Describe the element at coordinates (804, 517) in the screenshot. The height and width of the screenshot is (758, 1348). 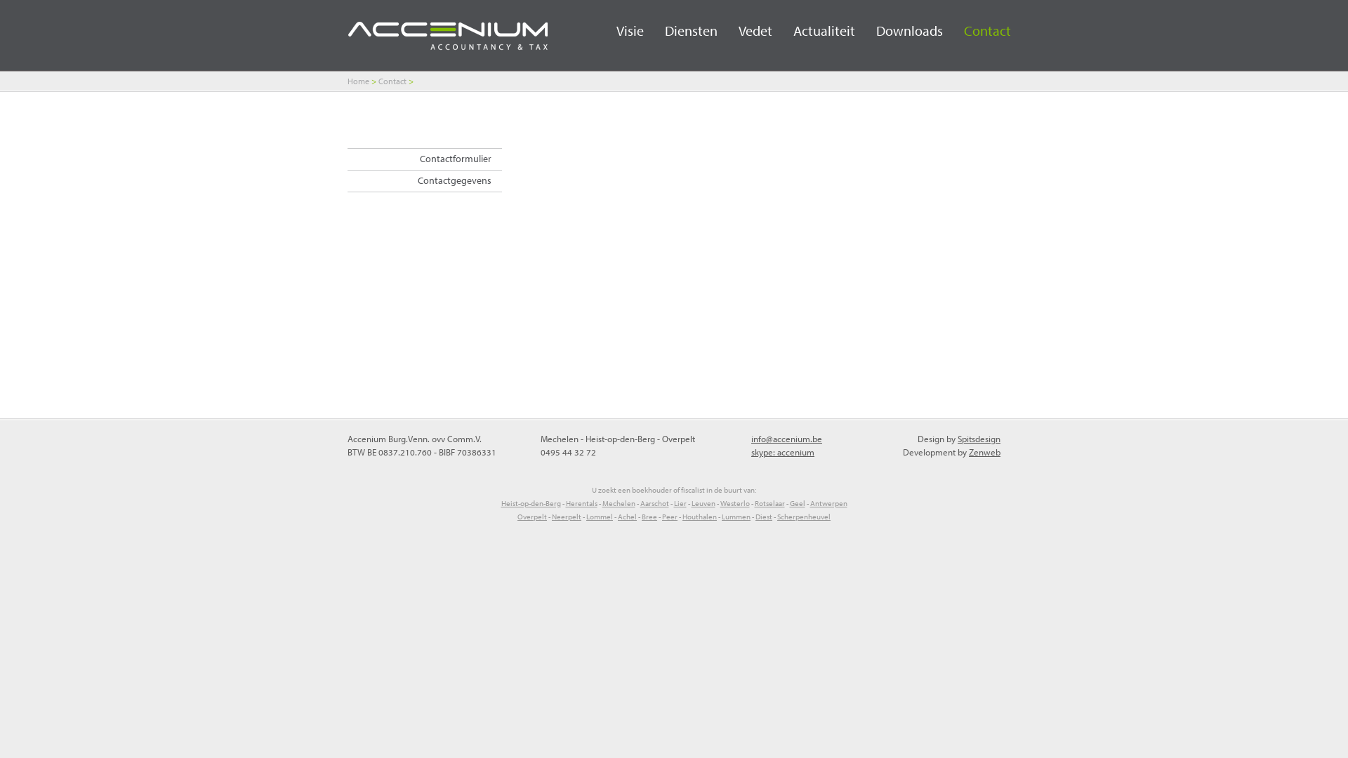
I see `Scherpenheuvel` at that location.